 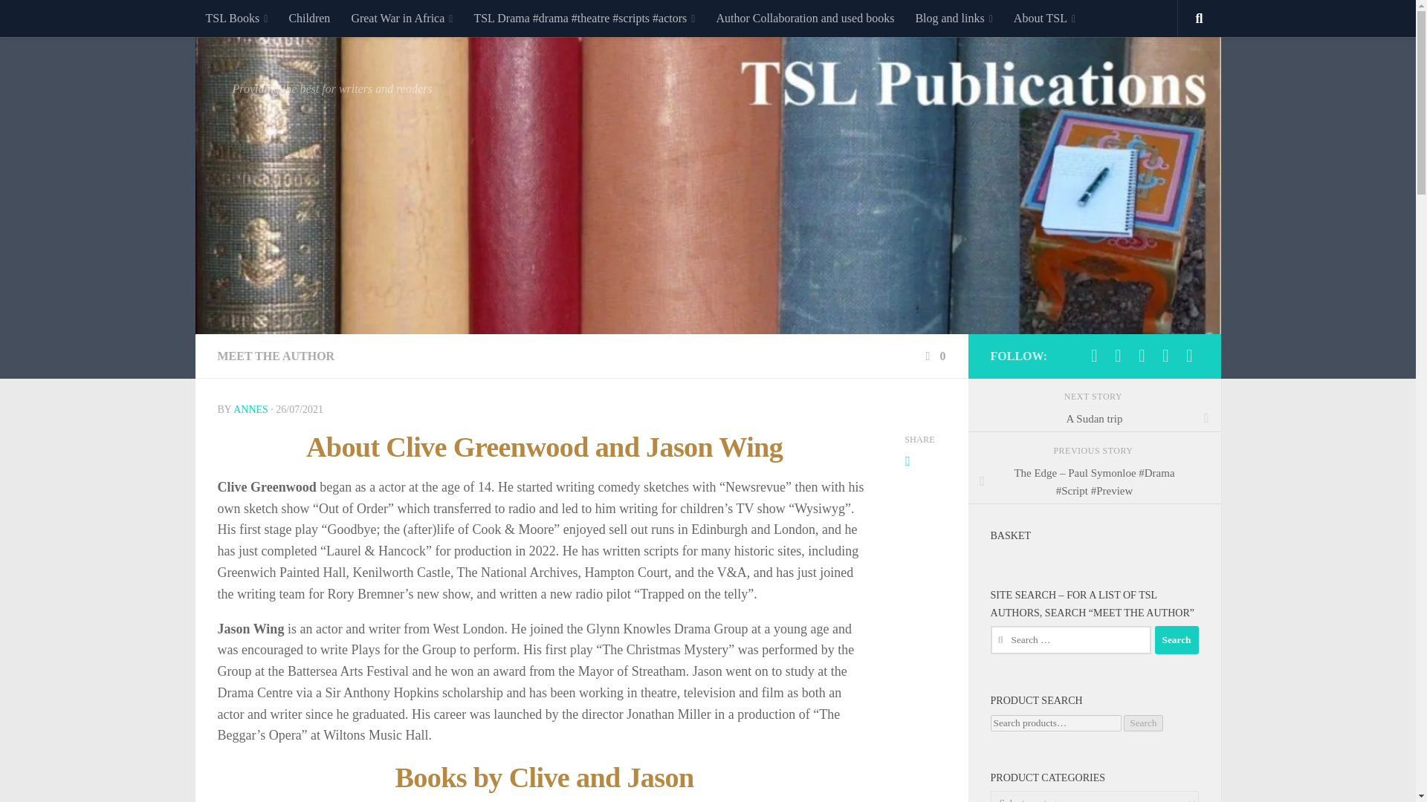 I want to click on Search, so click(x=1176, y=640).